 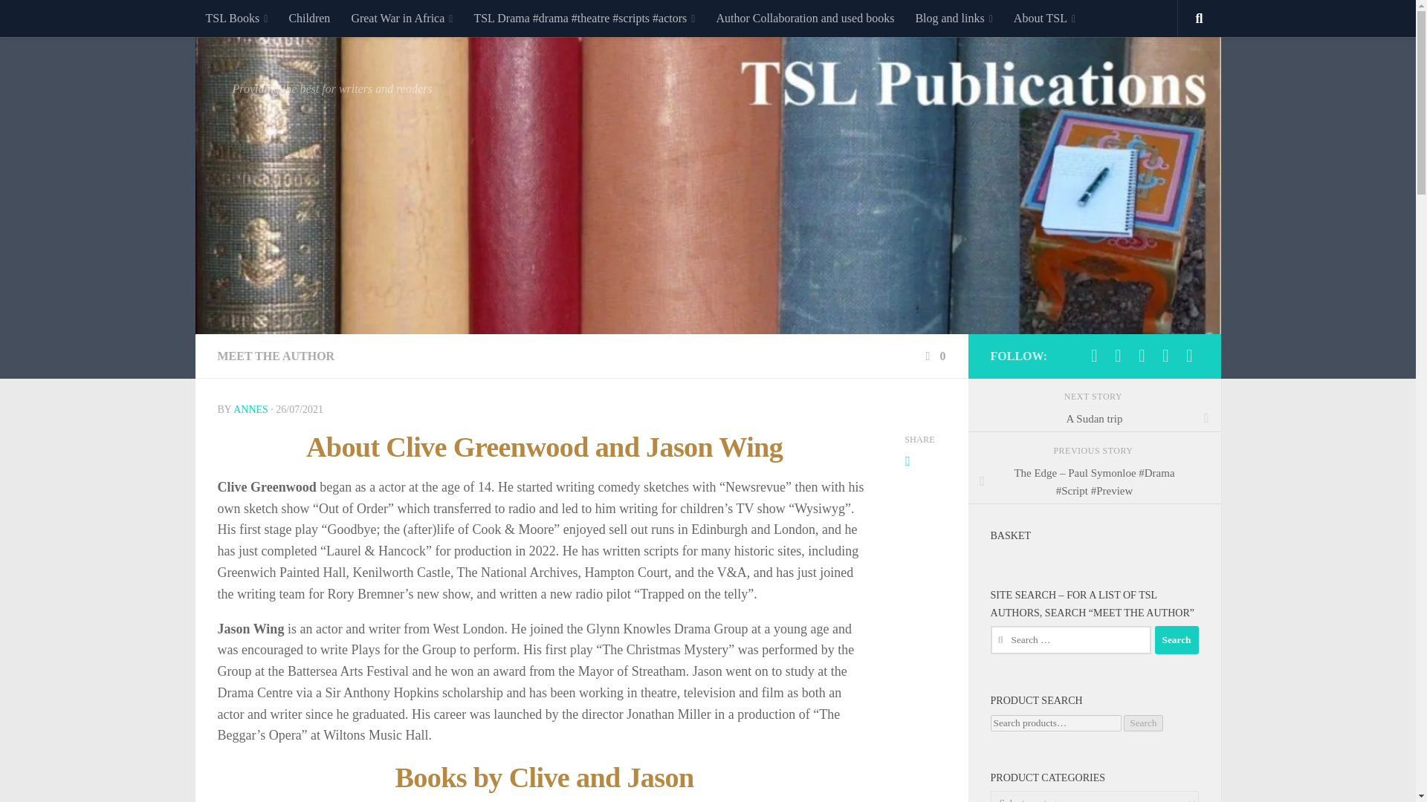 I want to click on Search, so click(x=1176, y=640).